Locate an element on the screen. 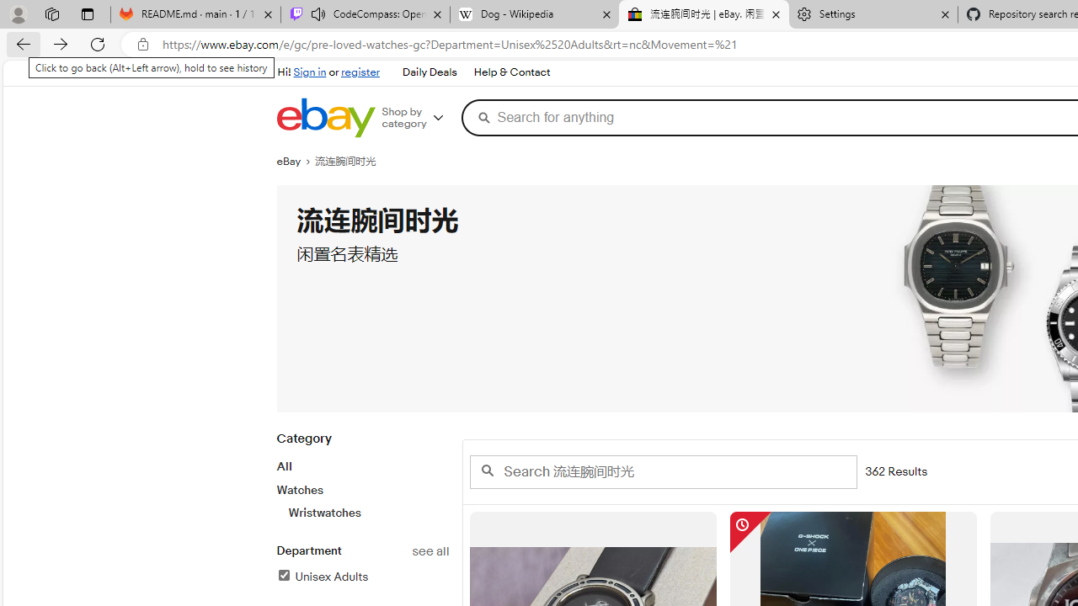  All is located at coordinates (283, 466).